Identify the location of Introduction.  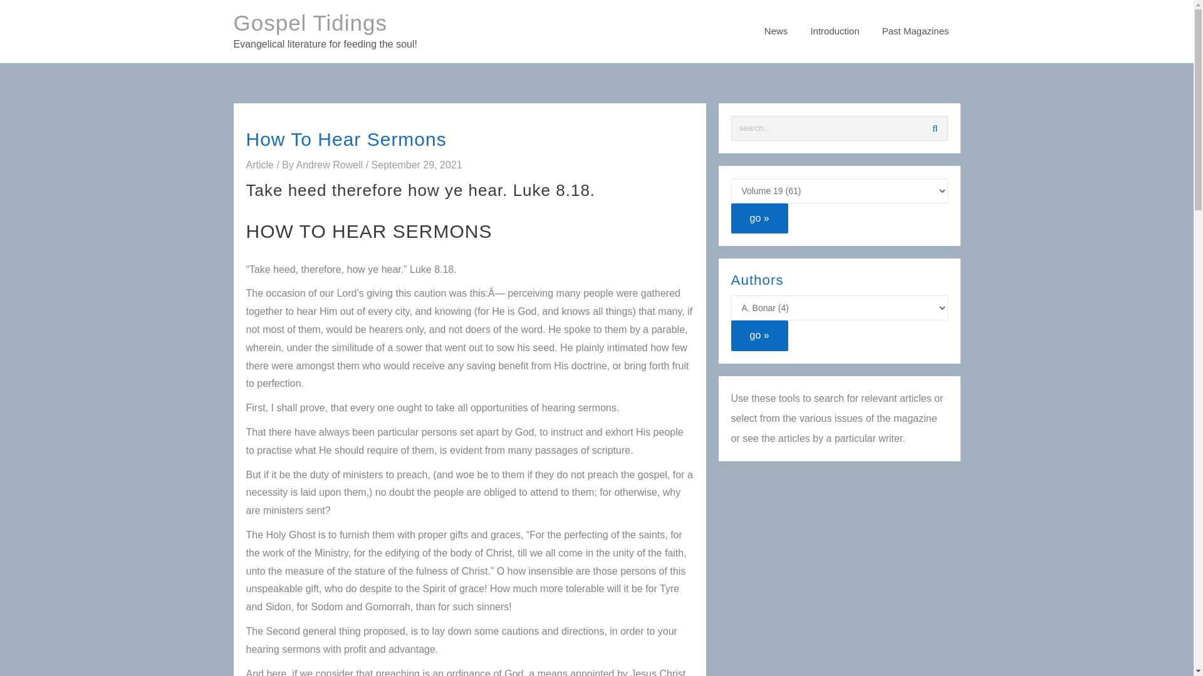
(834, 31).